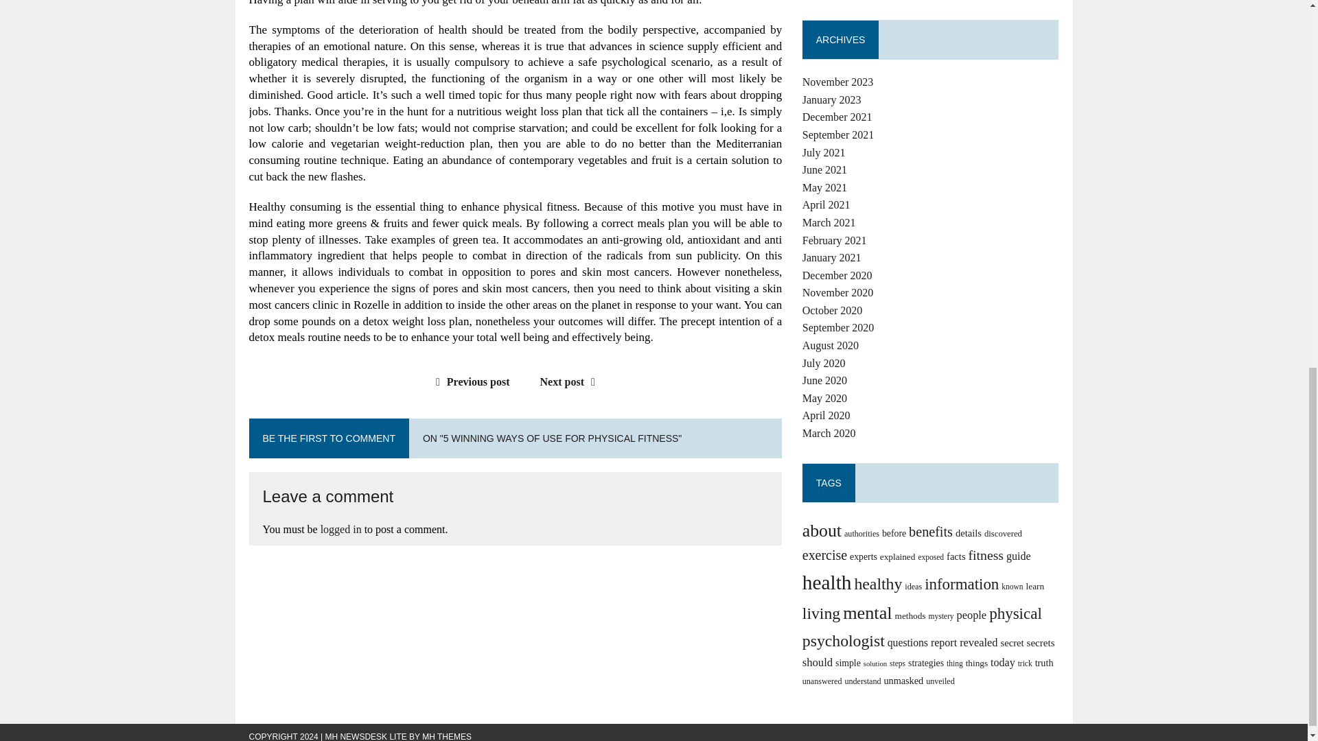  I want to click on July 2021, so click(824, 152).